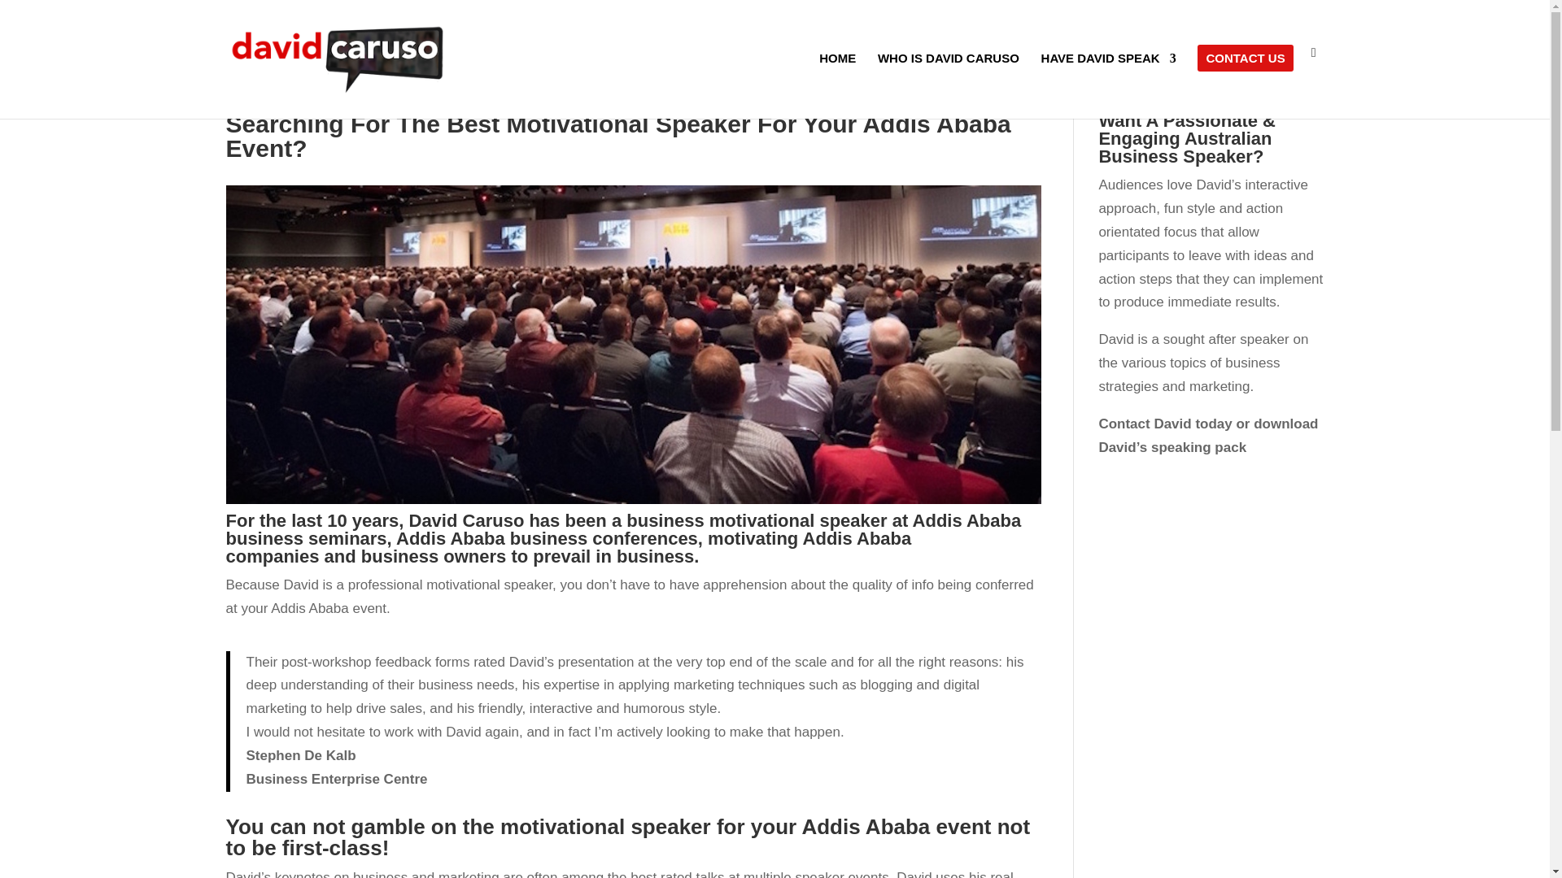 The image size is (1562, 878). I want to click on CONTACT US, so click(1245, 80).